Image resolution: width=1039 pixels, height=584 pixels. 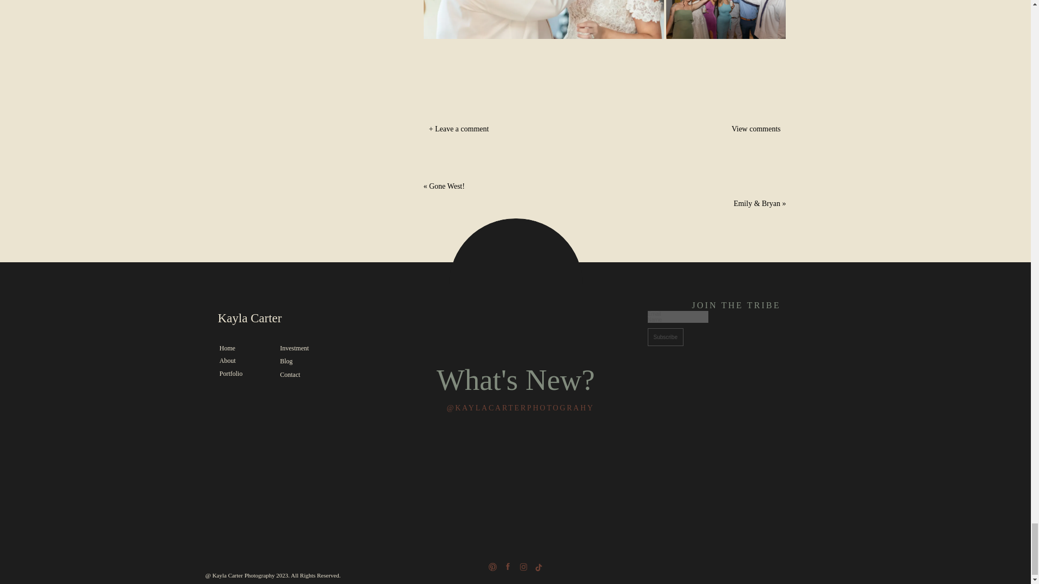 What do you see at coordinates (678, 320) in the screenshot?
I see `Name` at bounding box center [678, 320].